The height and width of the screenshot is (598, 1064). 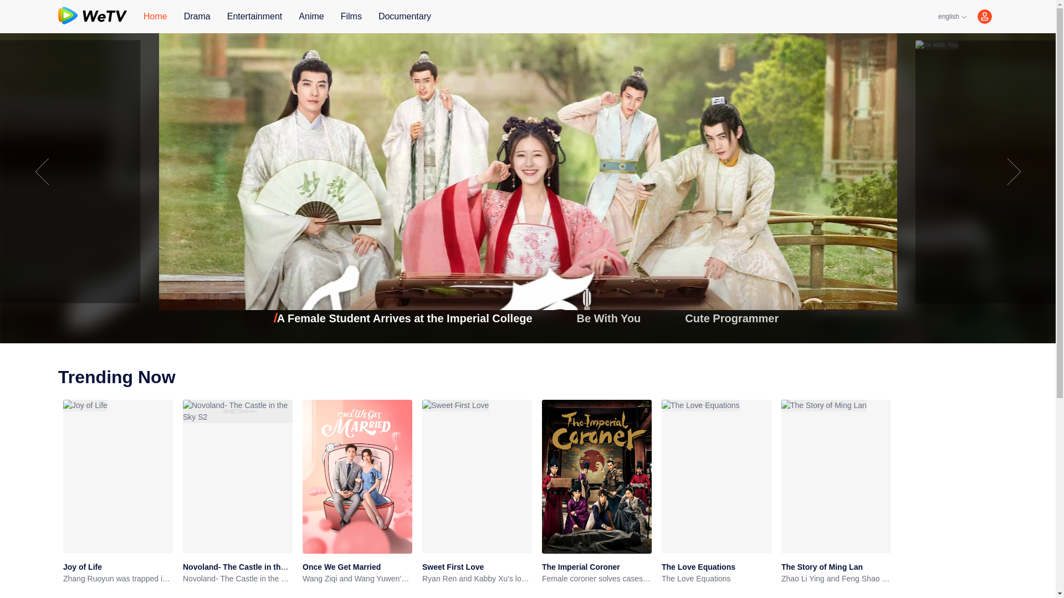 I want to click on The Love Equations, so click(x=698, y=567).